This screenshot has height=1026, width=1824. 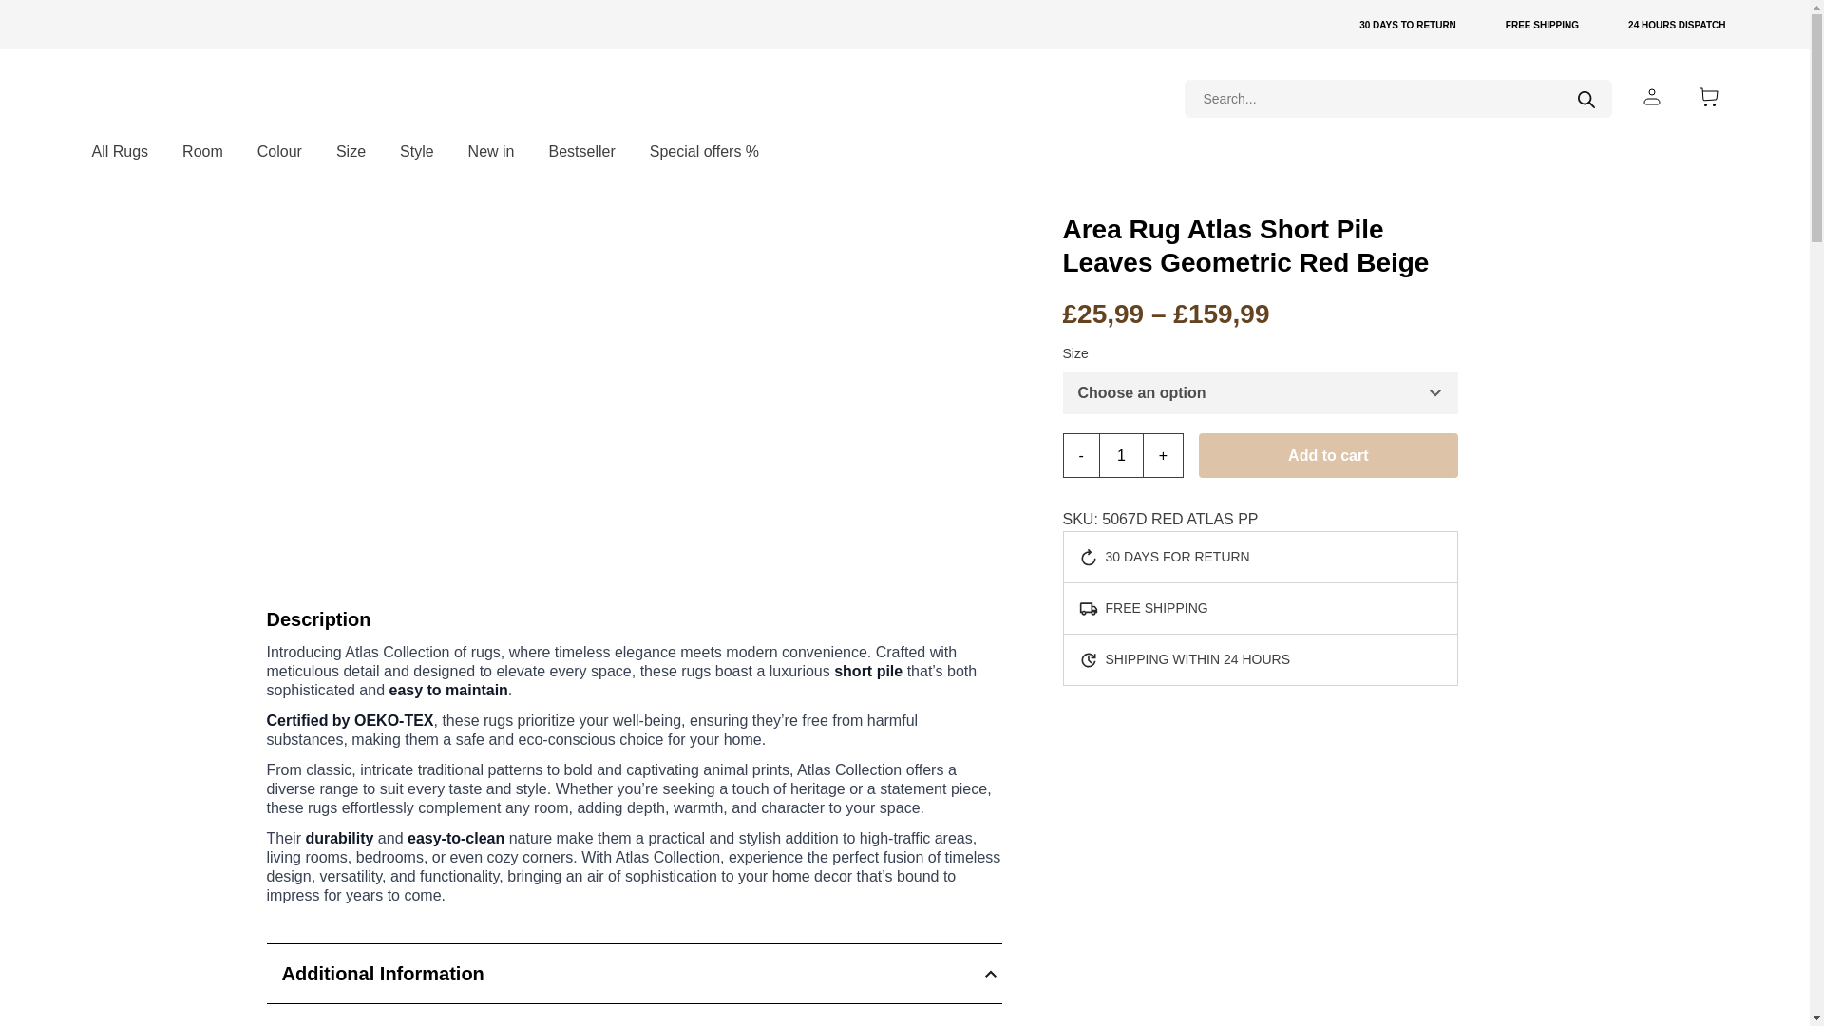 I want to click on Room, so click(x=203, y=152).